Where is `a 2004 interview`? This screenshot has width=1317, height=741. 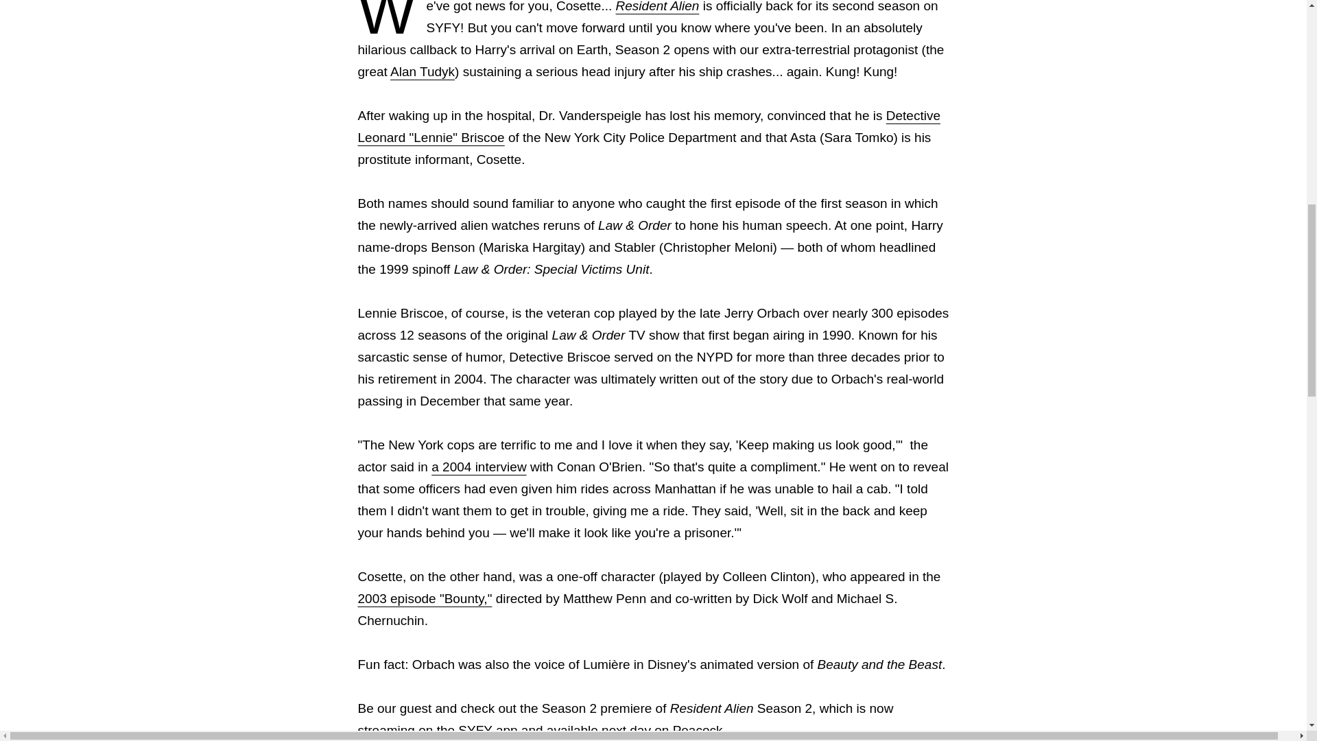
a 2004 interview is located at coordinates (479, 467).